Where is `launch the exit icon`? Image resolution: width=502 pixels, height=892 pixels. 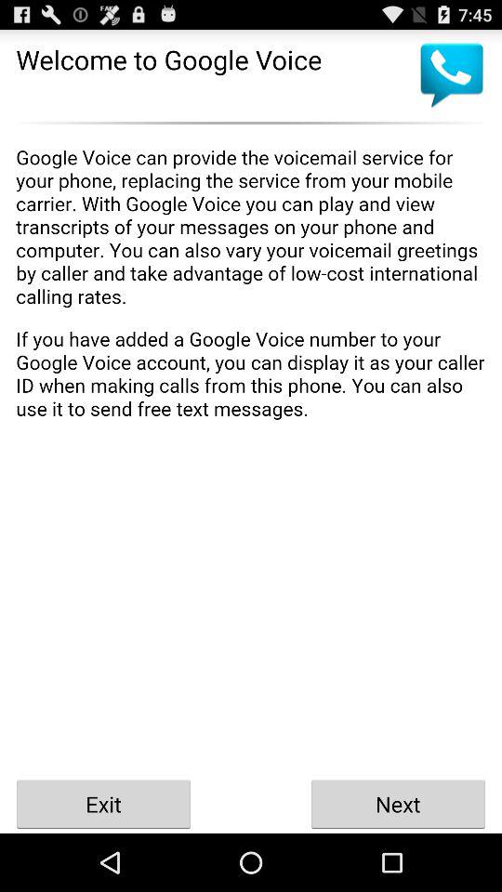 launch the exit icon is located at coordinates (104, 803).